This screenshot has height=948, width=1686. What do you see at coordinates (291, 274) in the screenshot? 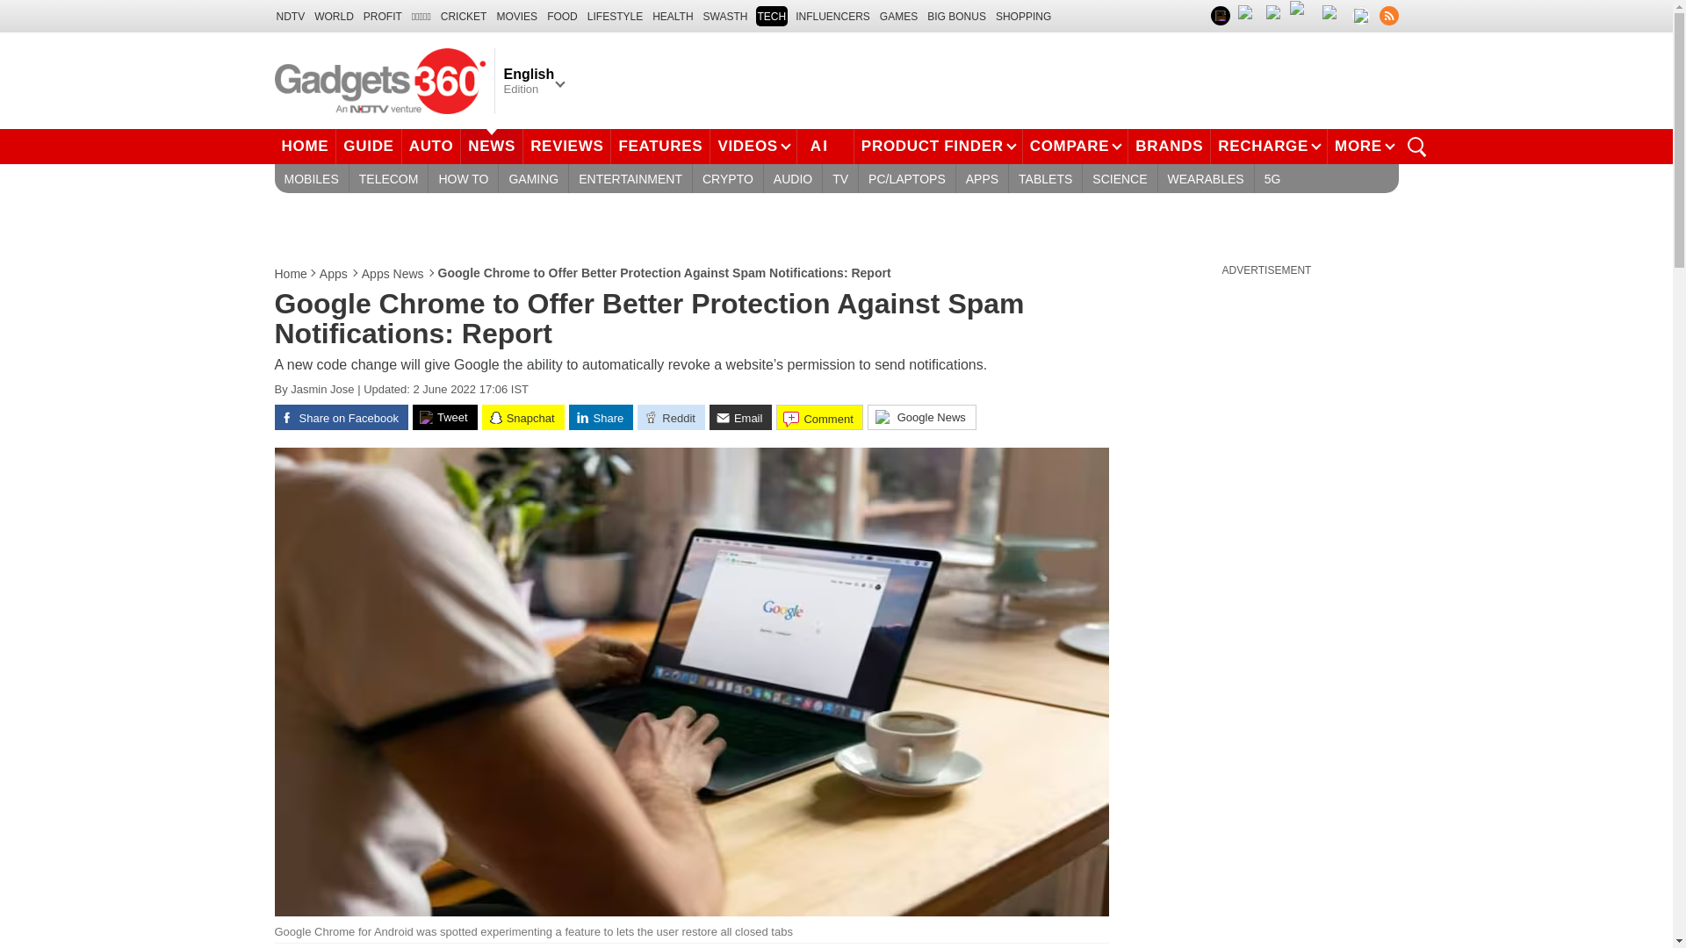
I see `Home` at bounding box center [291, 274].